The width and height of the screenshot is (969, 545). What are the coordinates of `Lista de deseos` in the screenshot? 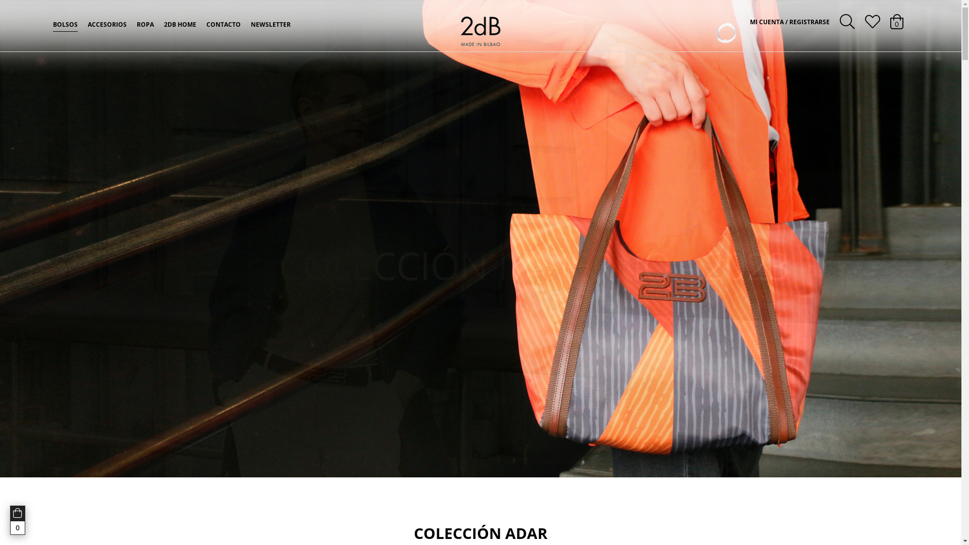 It's located at (873, 22).